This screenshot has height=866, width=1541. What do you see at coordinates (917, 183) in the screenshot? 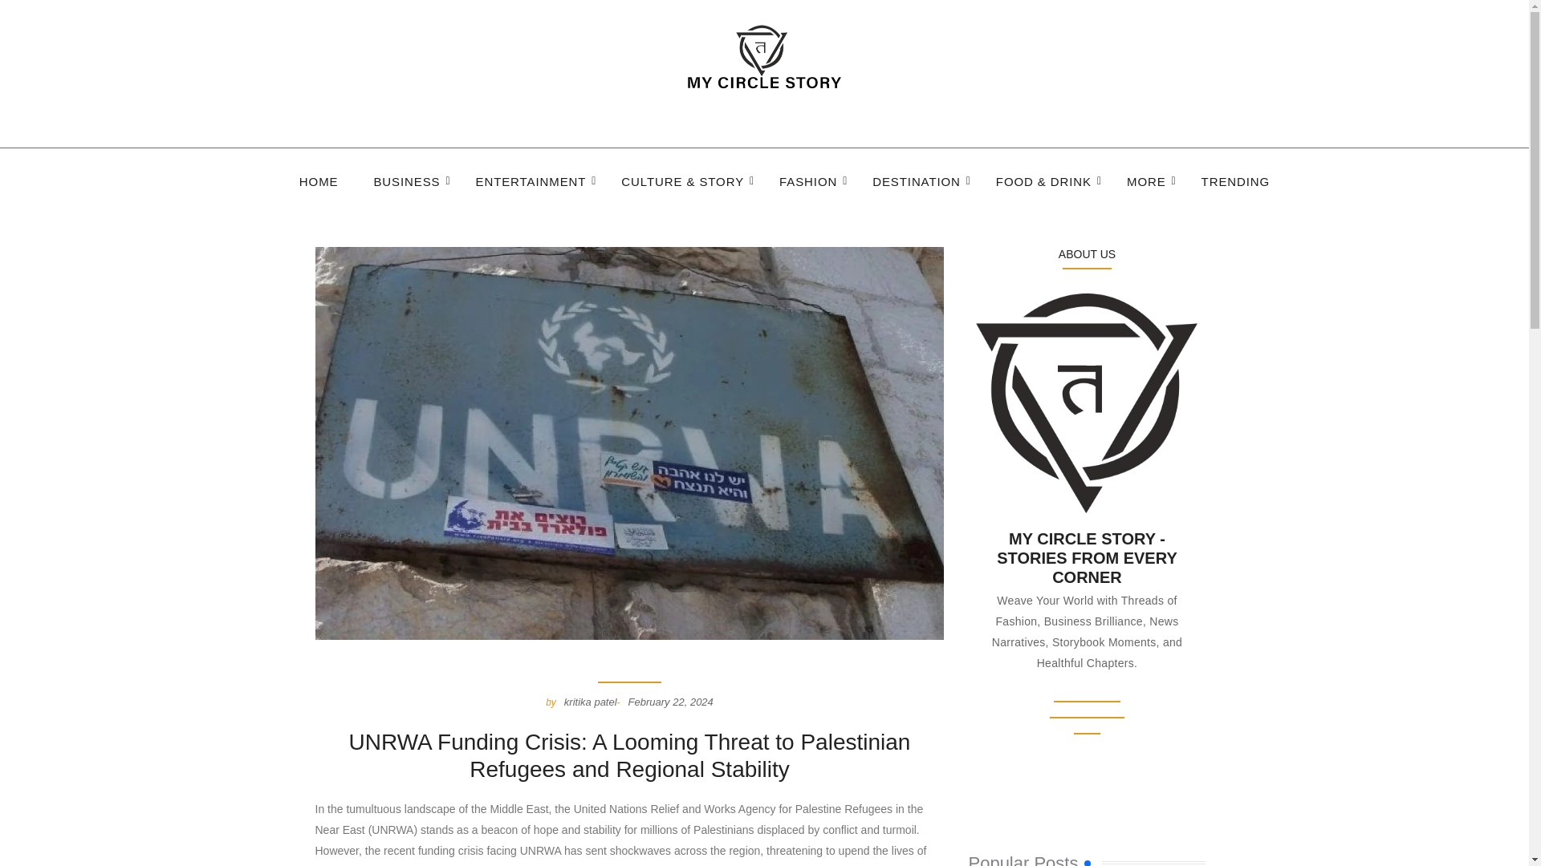
I see `DESTINATION` at bounding box center [917, 183].